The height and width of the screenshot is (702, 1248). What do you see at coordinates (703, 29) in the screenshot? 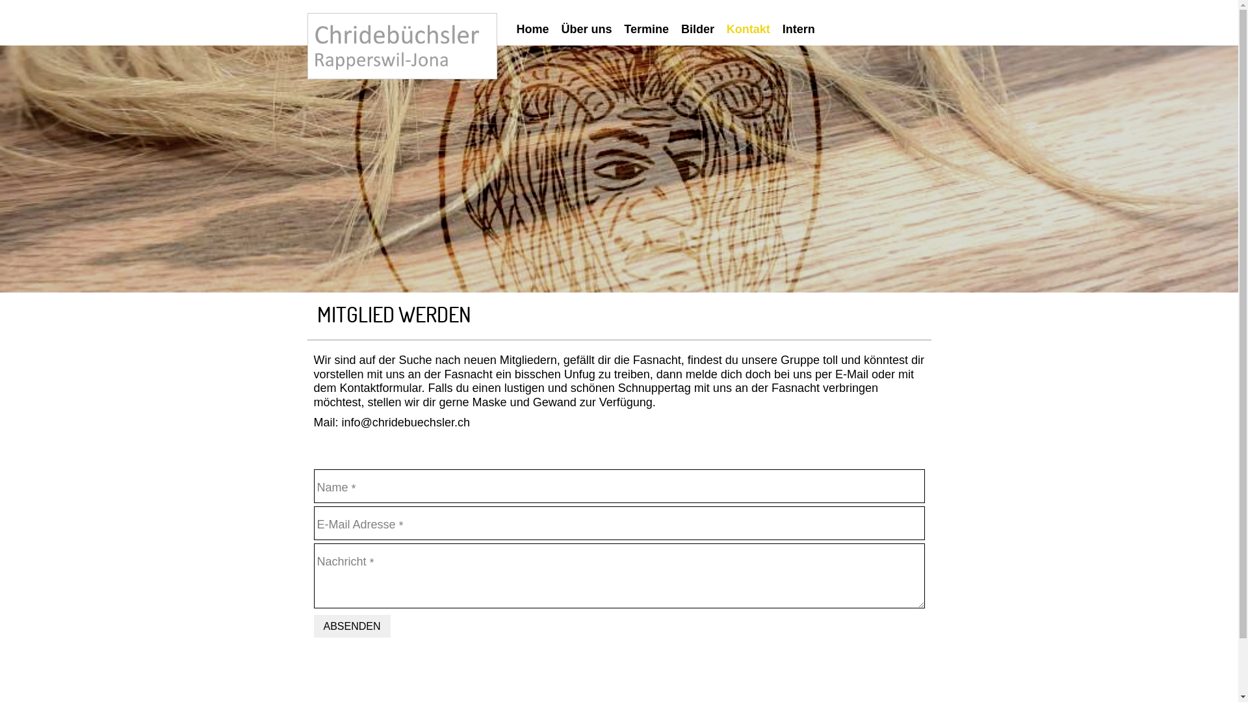
I see `Bilder` at bounding box center [703, 29].